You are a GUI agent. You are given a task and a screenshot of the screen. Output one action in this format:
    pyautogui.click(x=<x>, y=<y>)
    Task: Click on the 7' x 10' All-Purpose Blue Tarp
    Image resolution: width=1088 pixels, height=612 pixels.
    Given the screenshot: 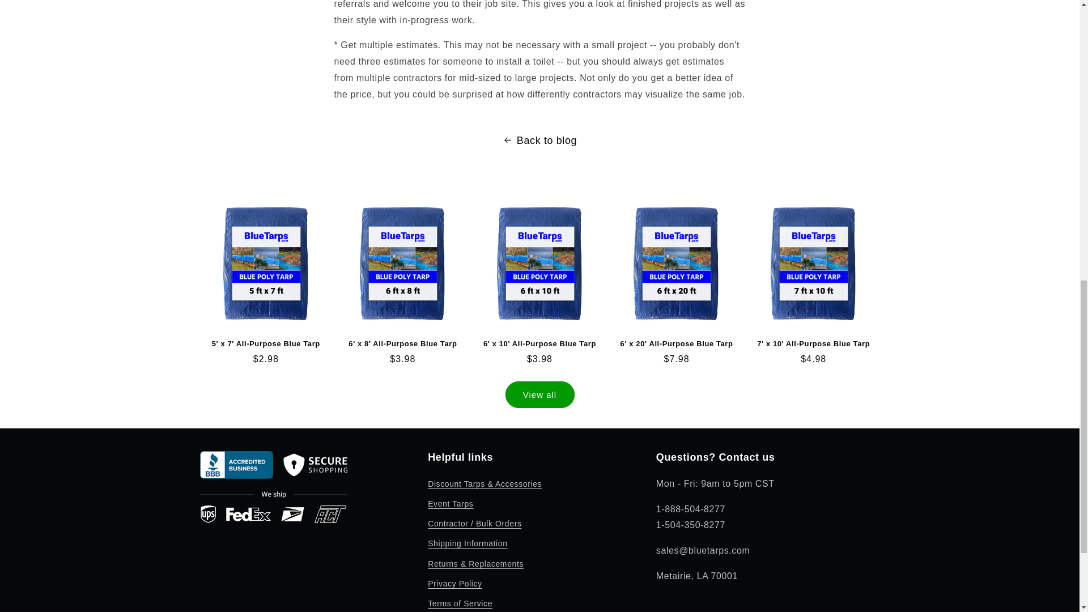 What is the action you would take?
    pyautogui.click(x=814, y=344)
    